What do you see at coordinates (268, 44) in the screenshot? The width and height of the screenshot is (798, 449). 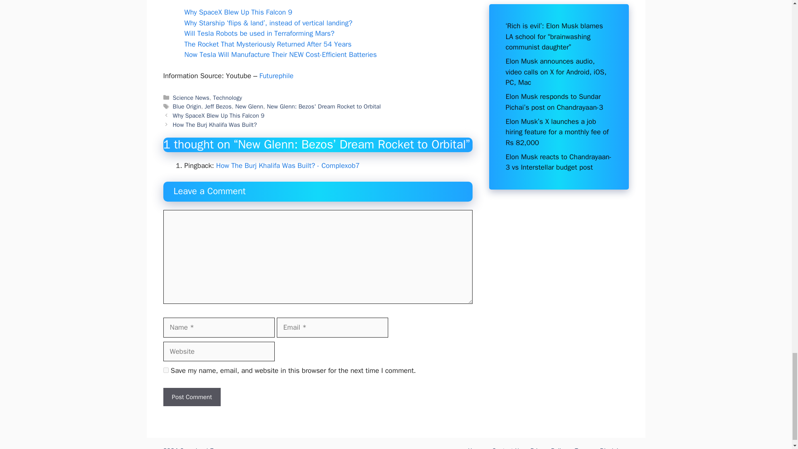 I see `The Rocket That Mysteriously Returned After 54 Years` at bounding box center [268, 44].